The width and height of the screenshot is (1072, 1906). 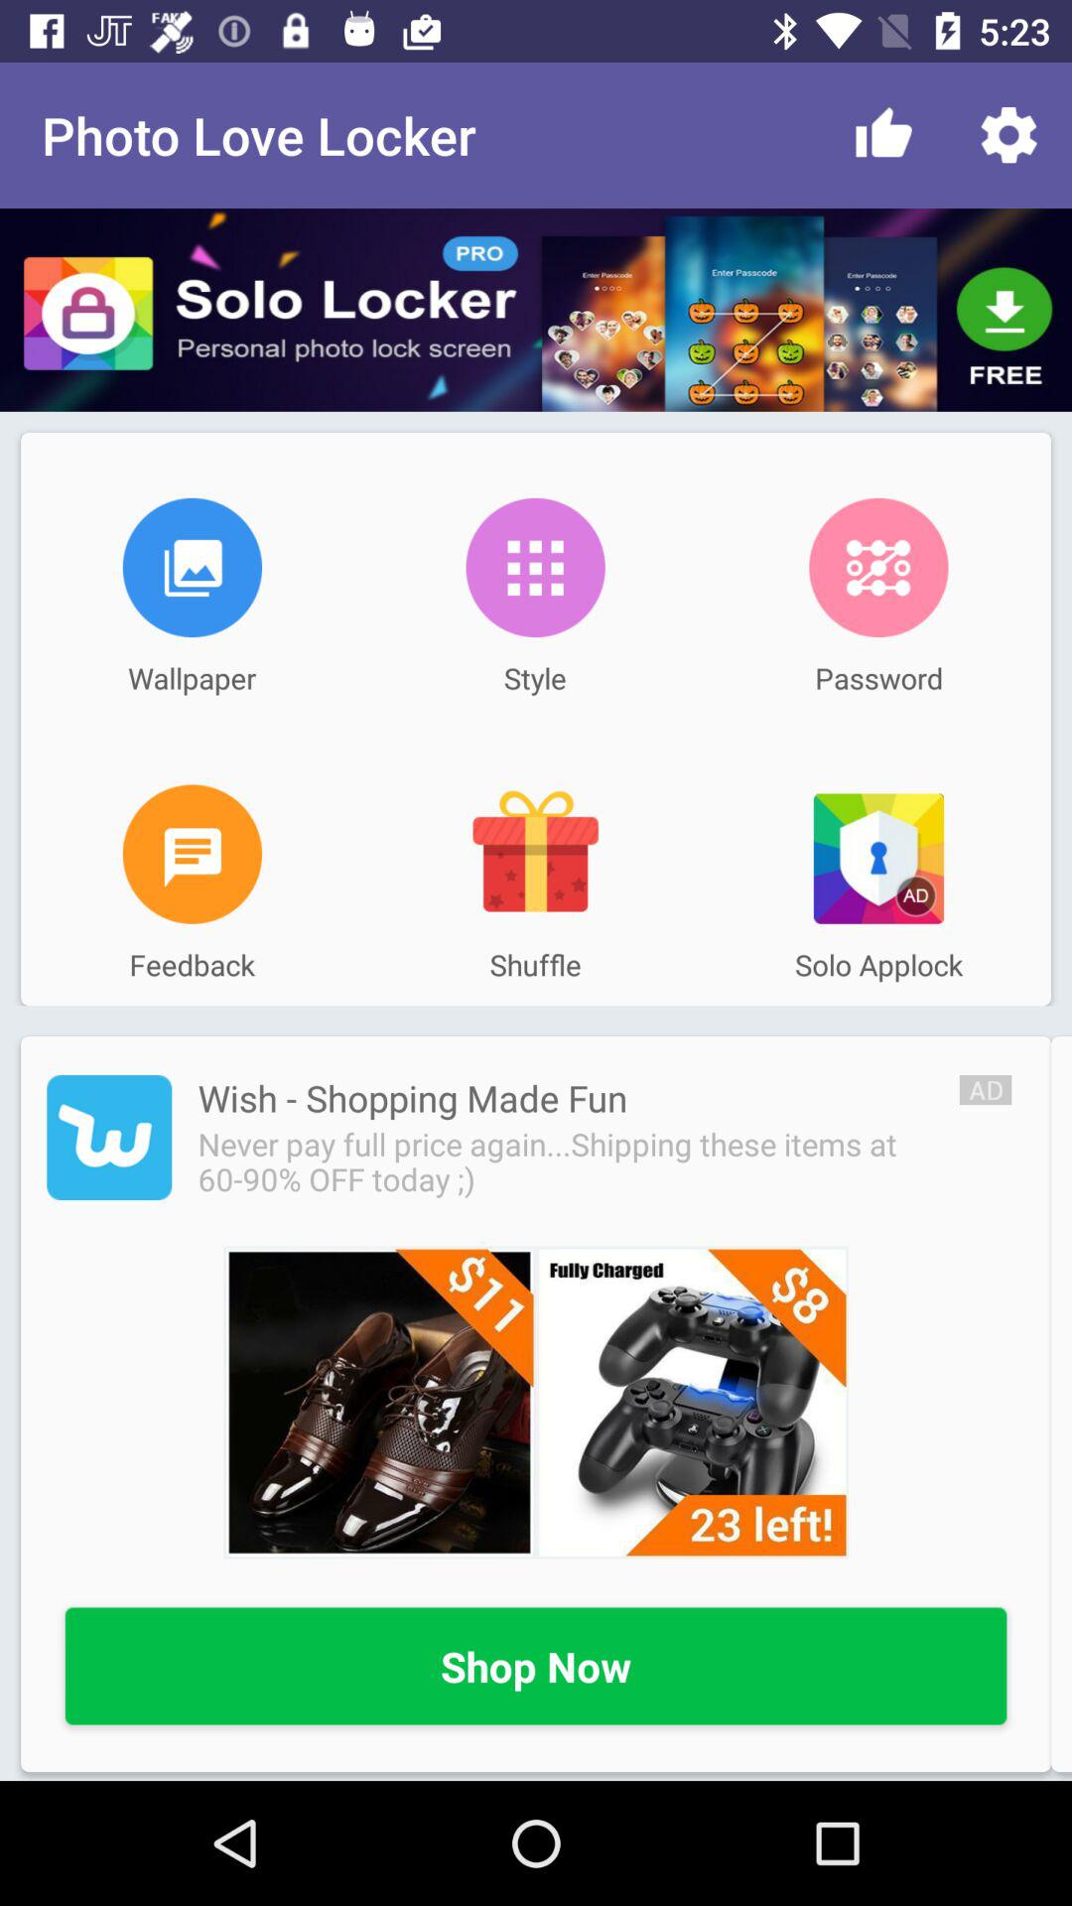 What do you see at coordinates (193, 568) in the screenshot?
I see `change wallpaper` at bounding box center [193, 568].